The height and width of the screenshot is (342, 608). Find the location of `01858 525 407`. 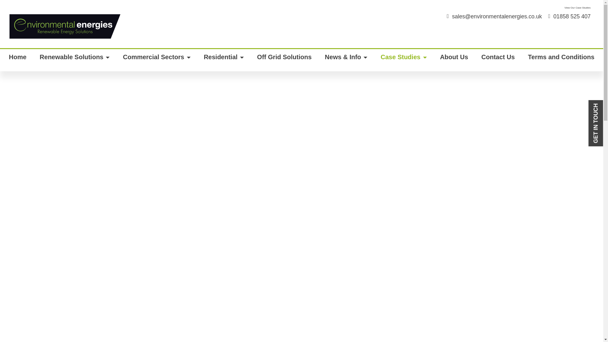

01858 525 407 is located at coordinates (569, 16).